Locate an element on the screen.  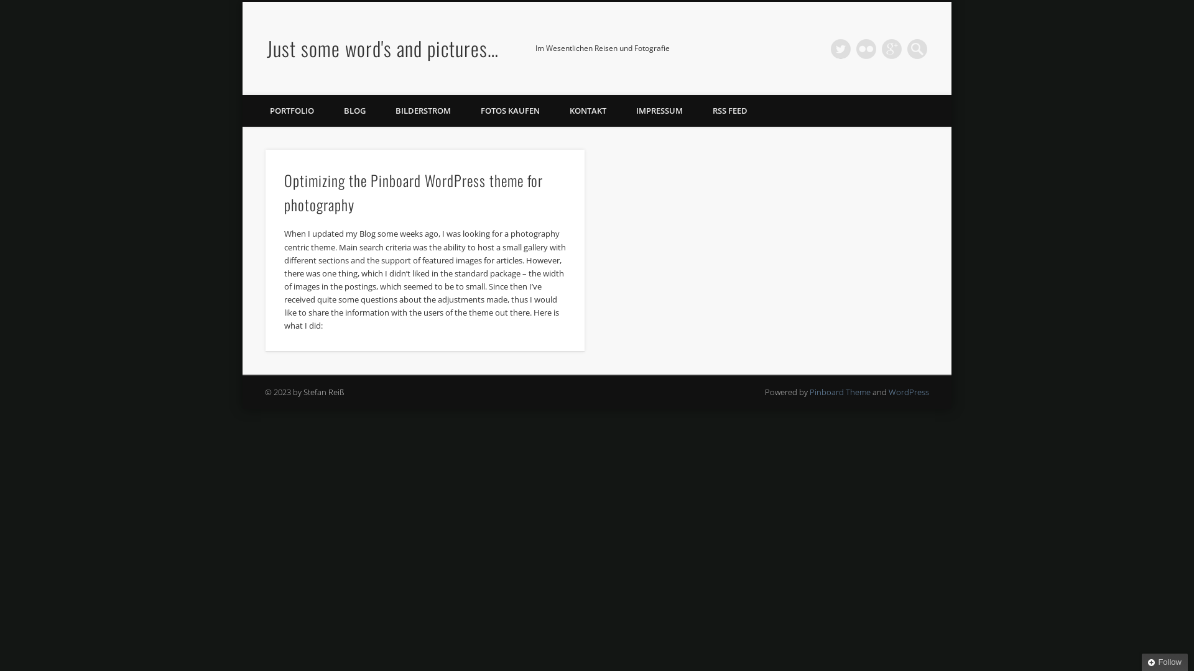
BILDERSTROM is located at coordinates (423, 111).